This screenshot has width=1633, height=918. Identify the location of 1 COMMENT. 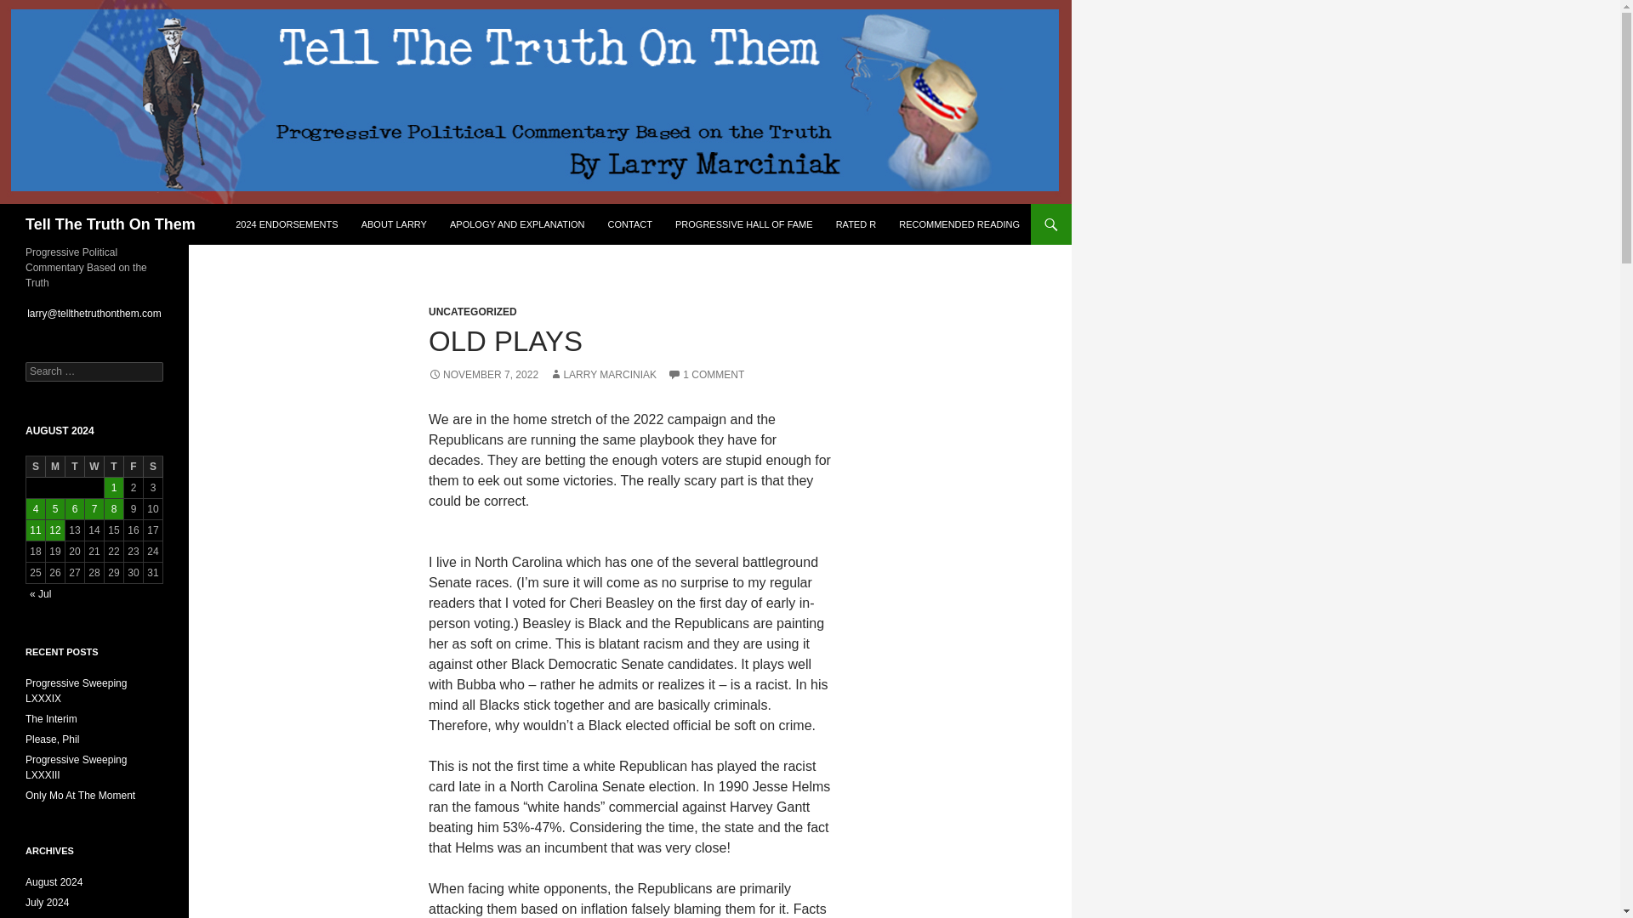
(706, 375).